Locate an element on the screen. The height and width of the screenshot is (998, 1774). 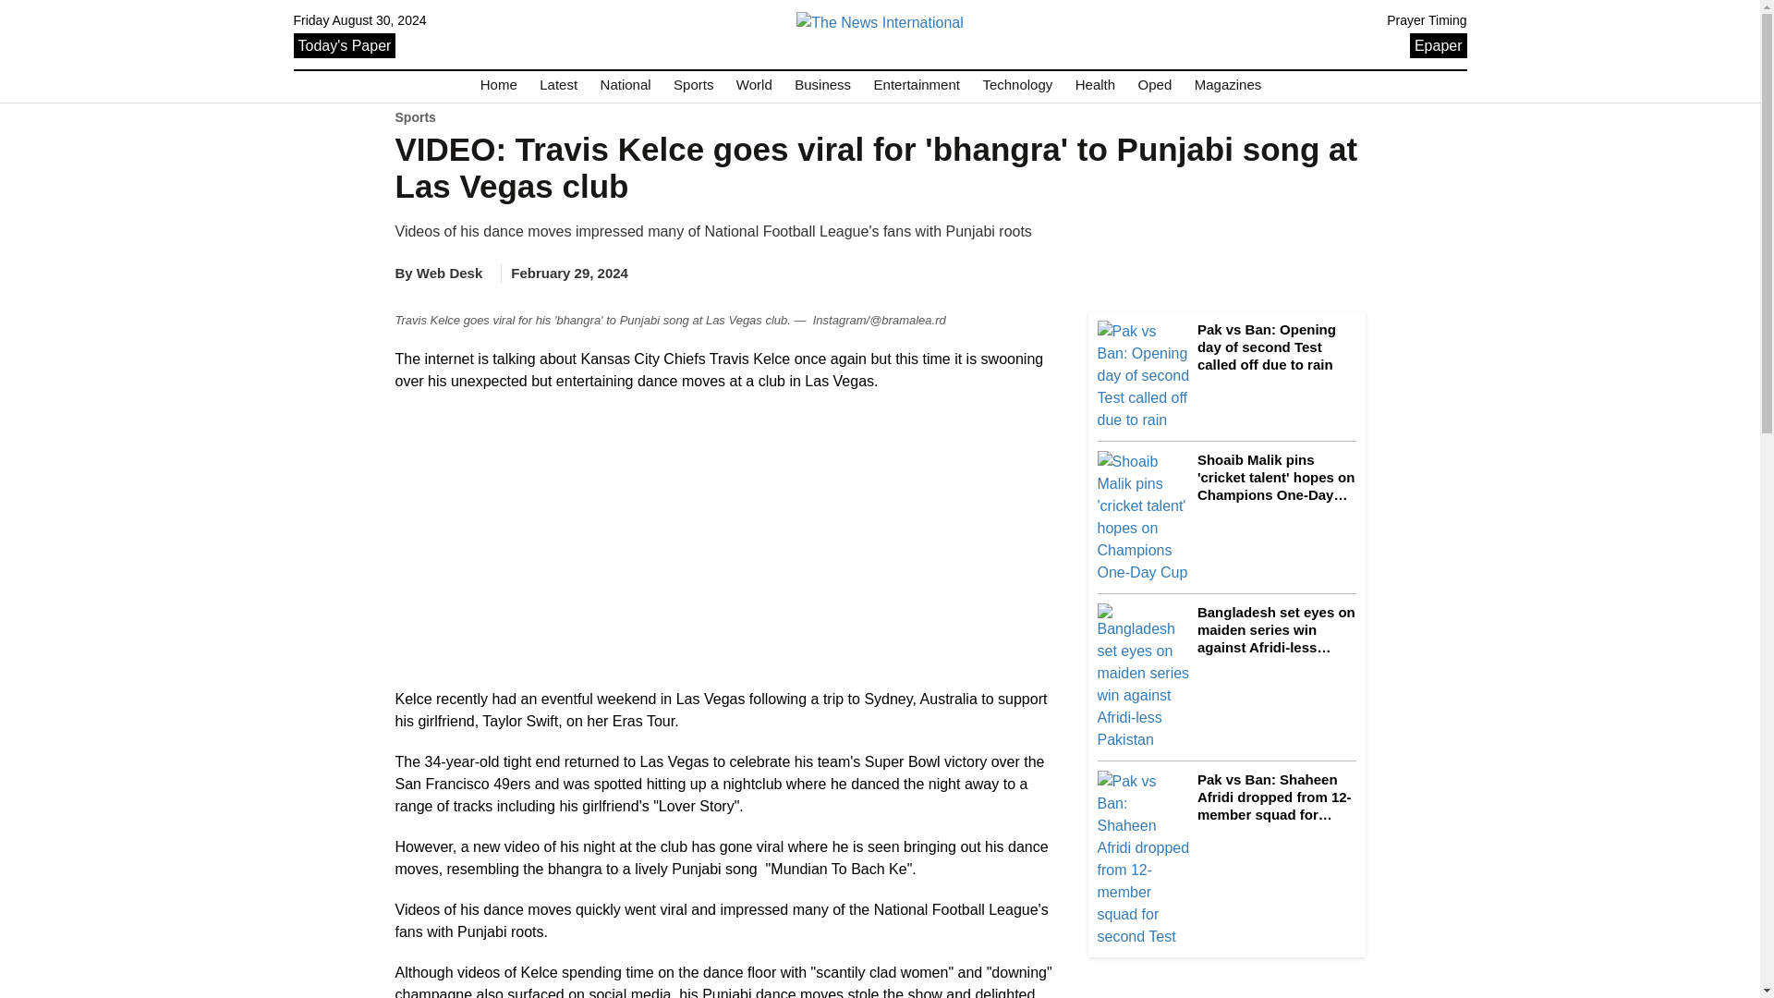
Epaper is located at coordinates (1438, 44).